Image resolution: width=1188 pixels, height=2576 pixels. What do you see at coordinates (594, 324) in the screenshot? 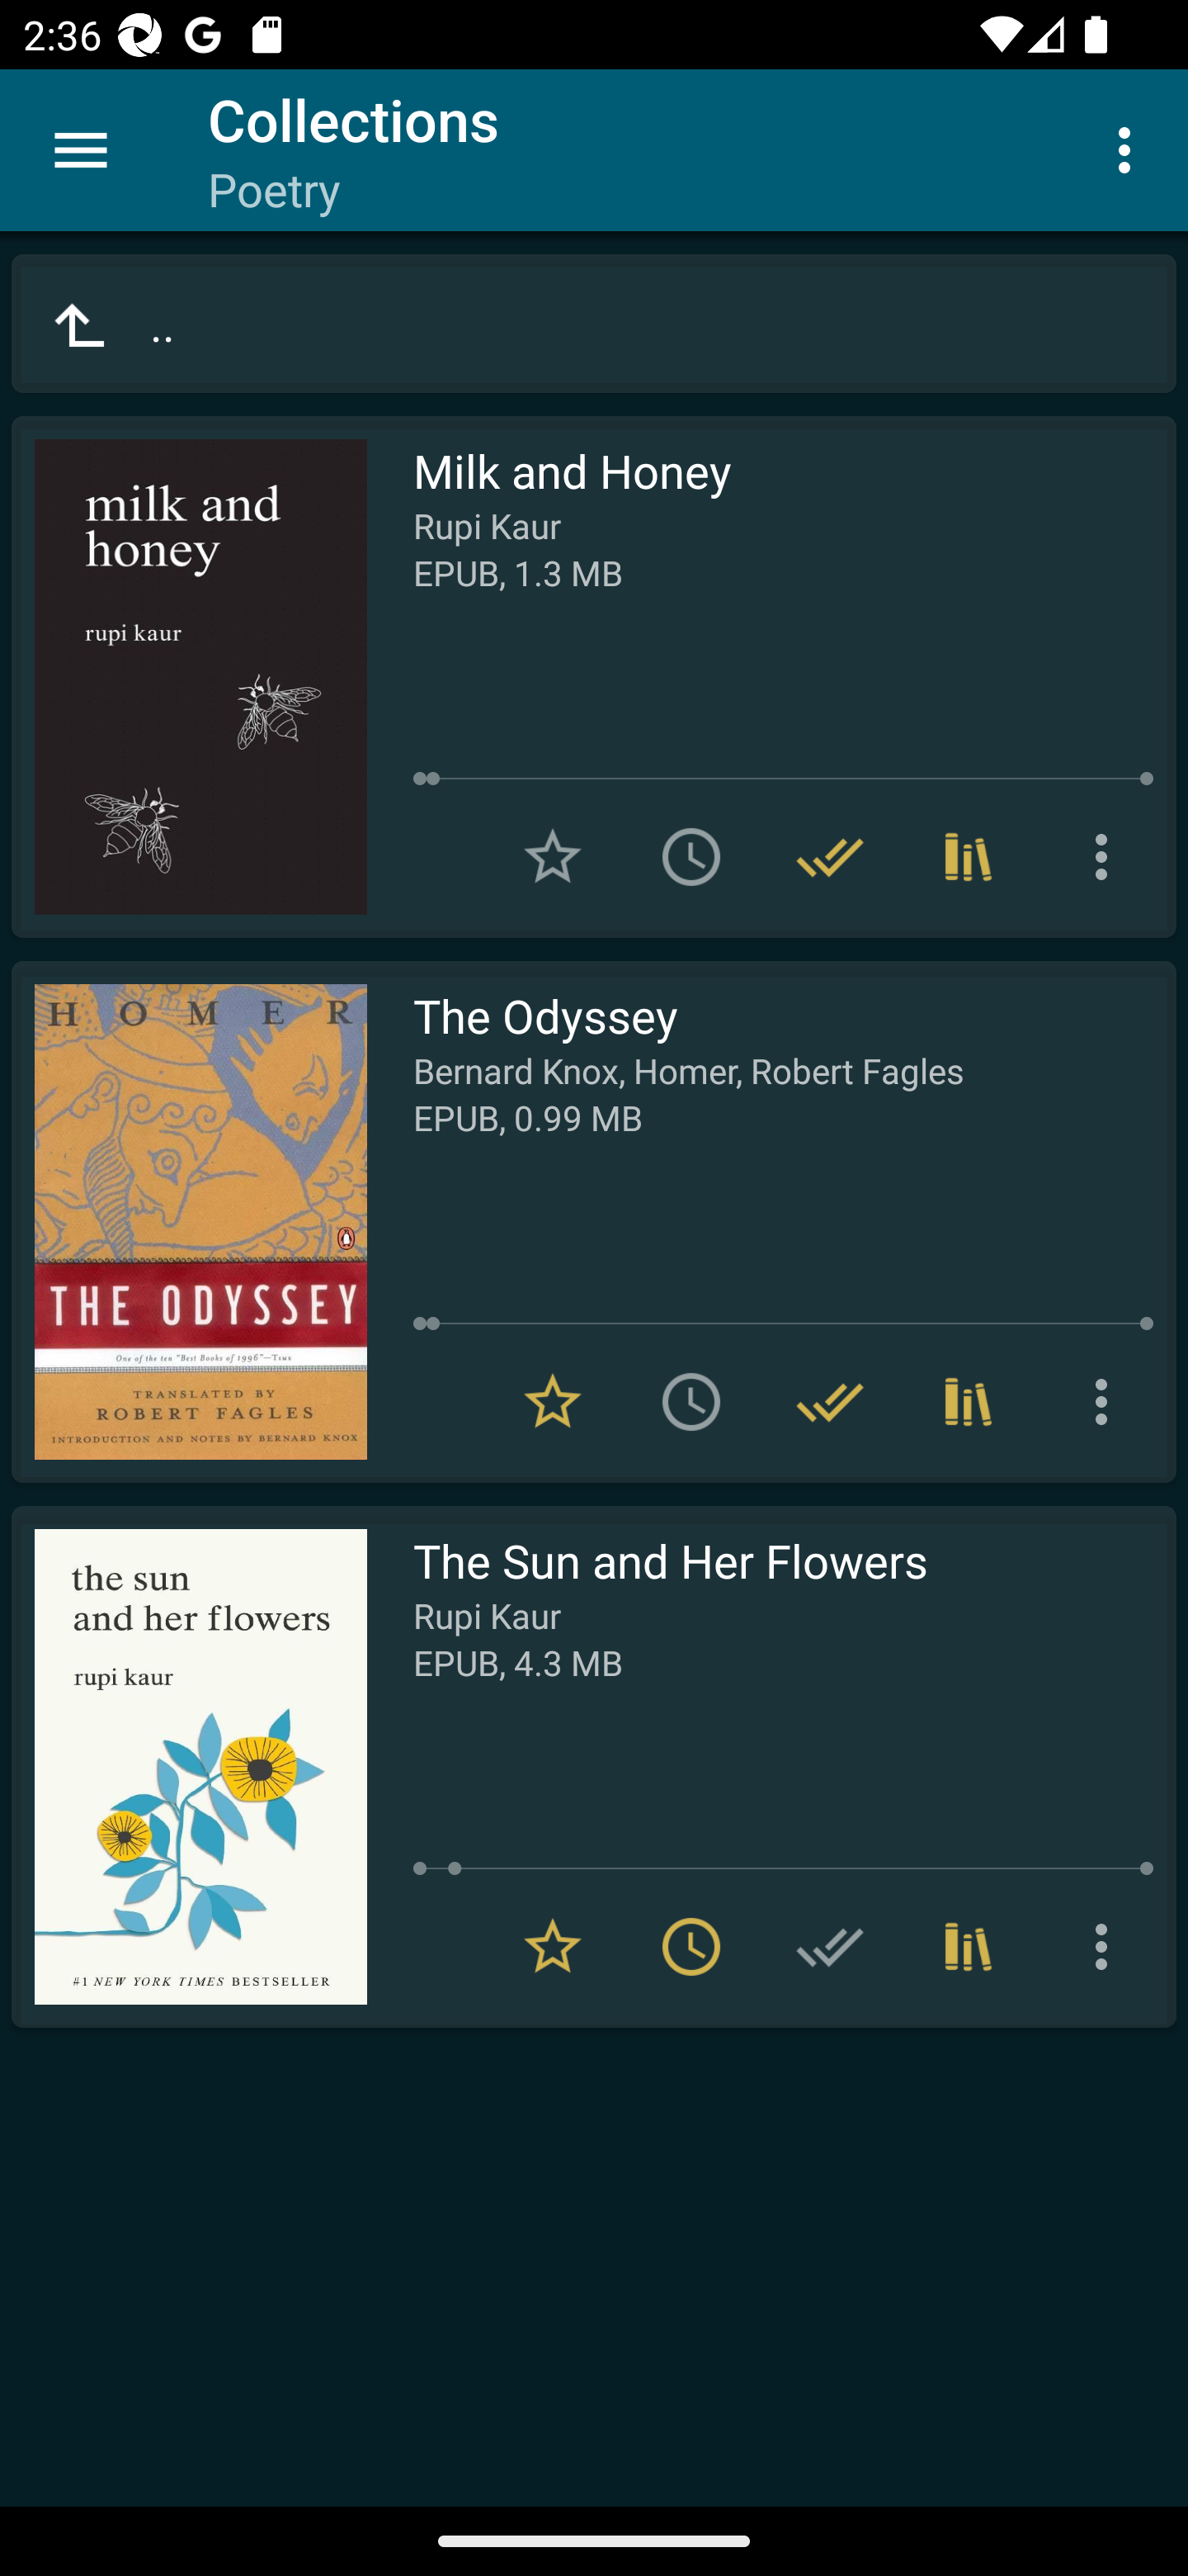
I see `..` at bounding box center [594, 324].